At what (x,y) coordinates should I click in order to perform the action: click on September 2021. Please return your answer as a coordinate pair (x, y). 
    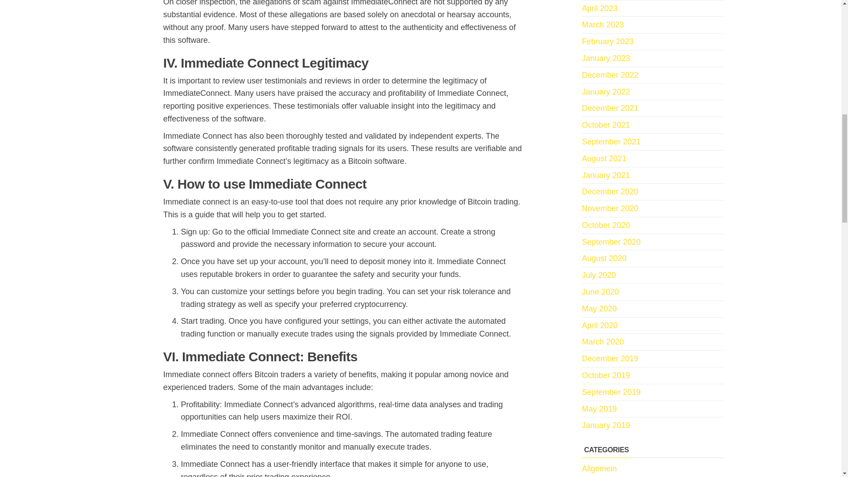
    Looking at the image, I should click on (611, 141).